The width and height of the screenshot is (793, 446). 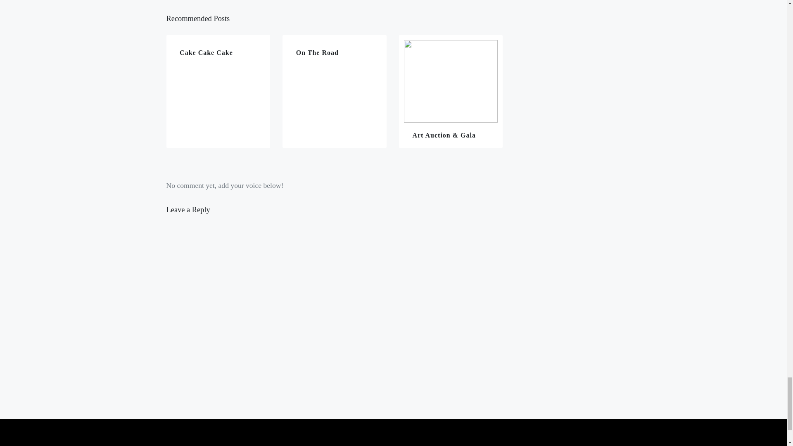 What do you see at coordinates (335, 91) in the screenshot?
I see `On The Road` at bounding box center [335, 91].